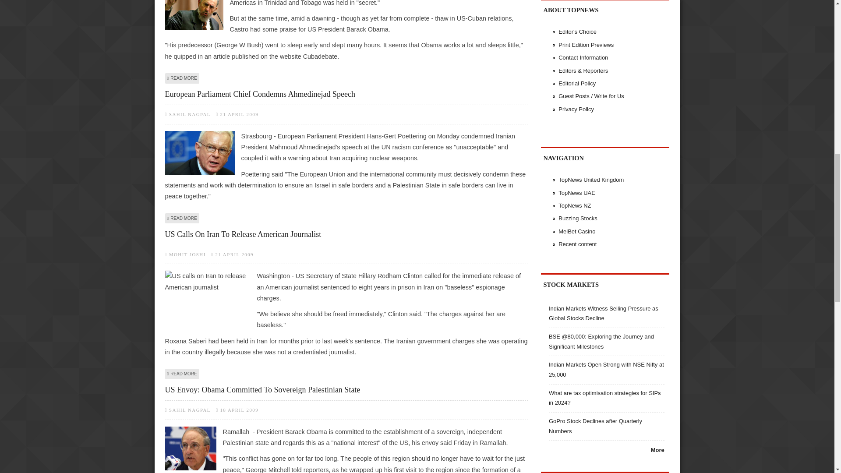 This screenshot has width=841, height=473. What do you see at coordinates (187, 254) in the screenshot?
I see `MOHIT JOSHI` at bounding box center [187, 254].